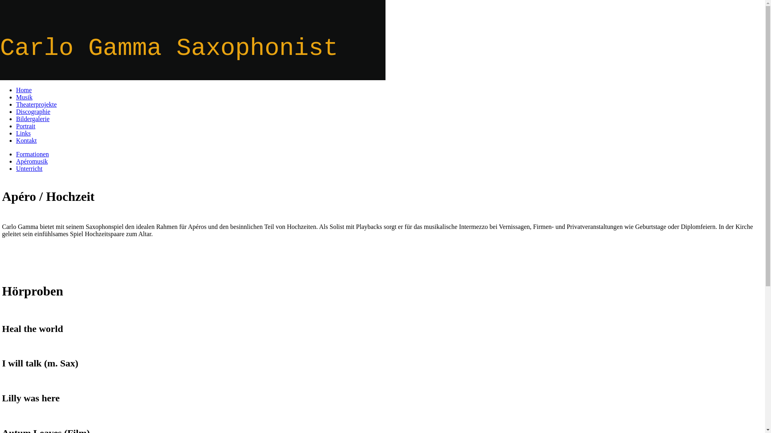 This screenshot has width=771, height=433. I want to click on Discographie, so click(33, 111).